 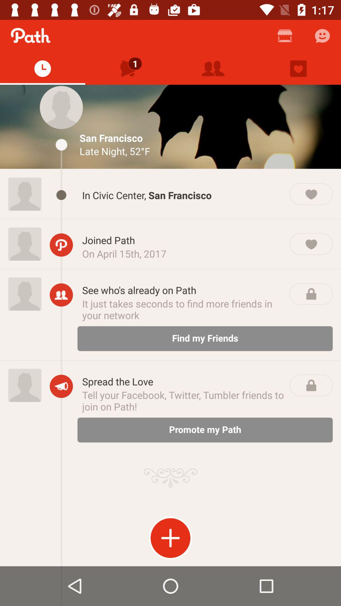 What do you see at coordinates (311, 385) in the screenshot?
I see `click on second lock button from top` at bounding box center [311, 385].